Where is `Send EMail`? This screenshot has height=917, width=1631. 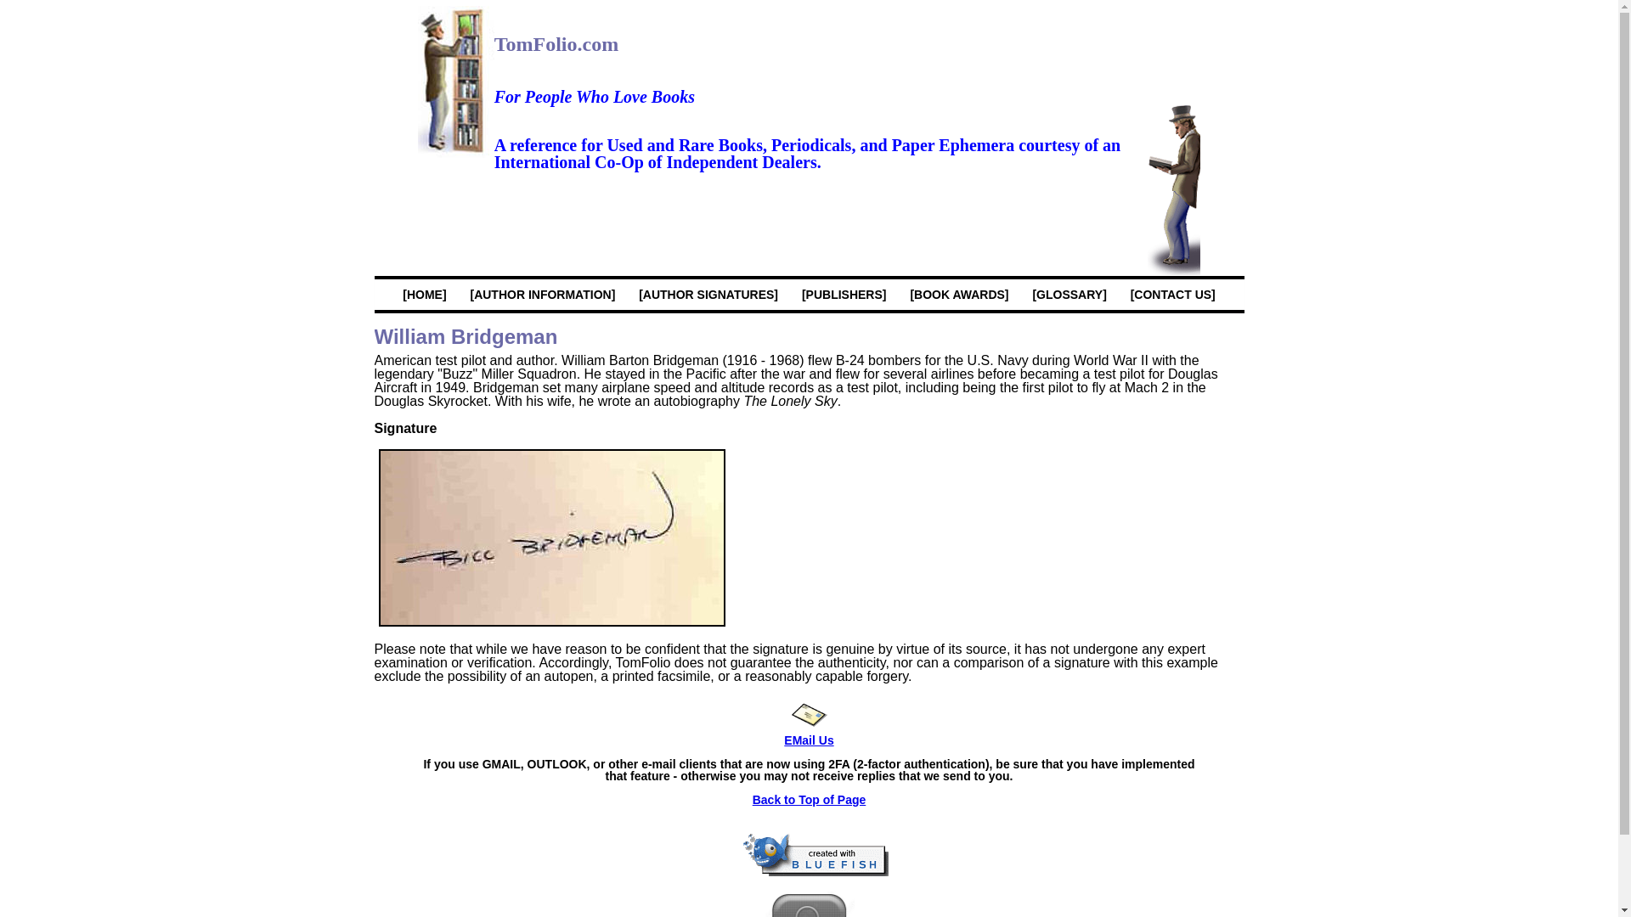 Send EMail is located at coordinates (809, 714).